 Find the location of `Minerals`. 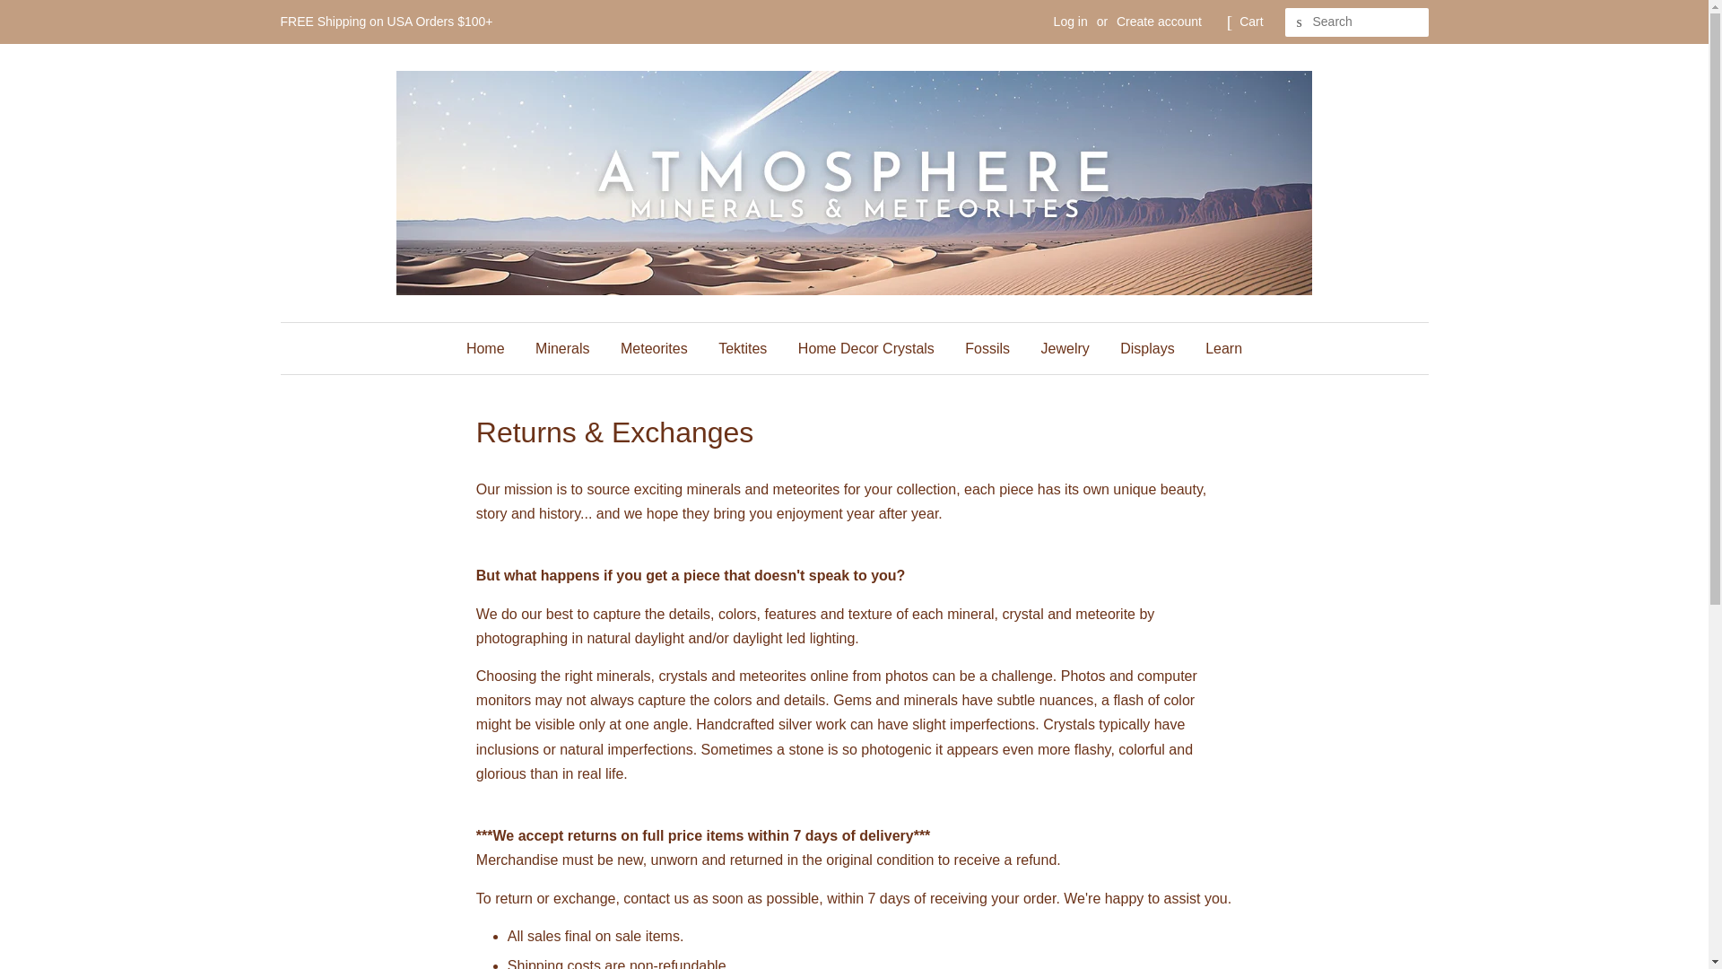

Minerals is located at coordinates (561, 348).